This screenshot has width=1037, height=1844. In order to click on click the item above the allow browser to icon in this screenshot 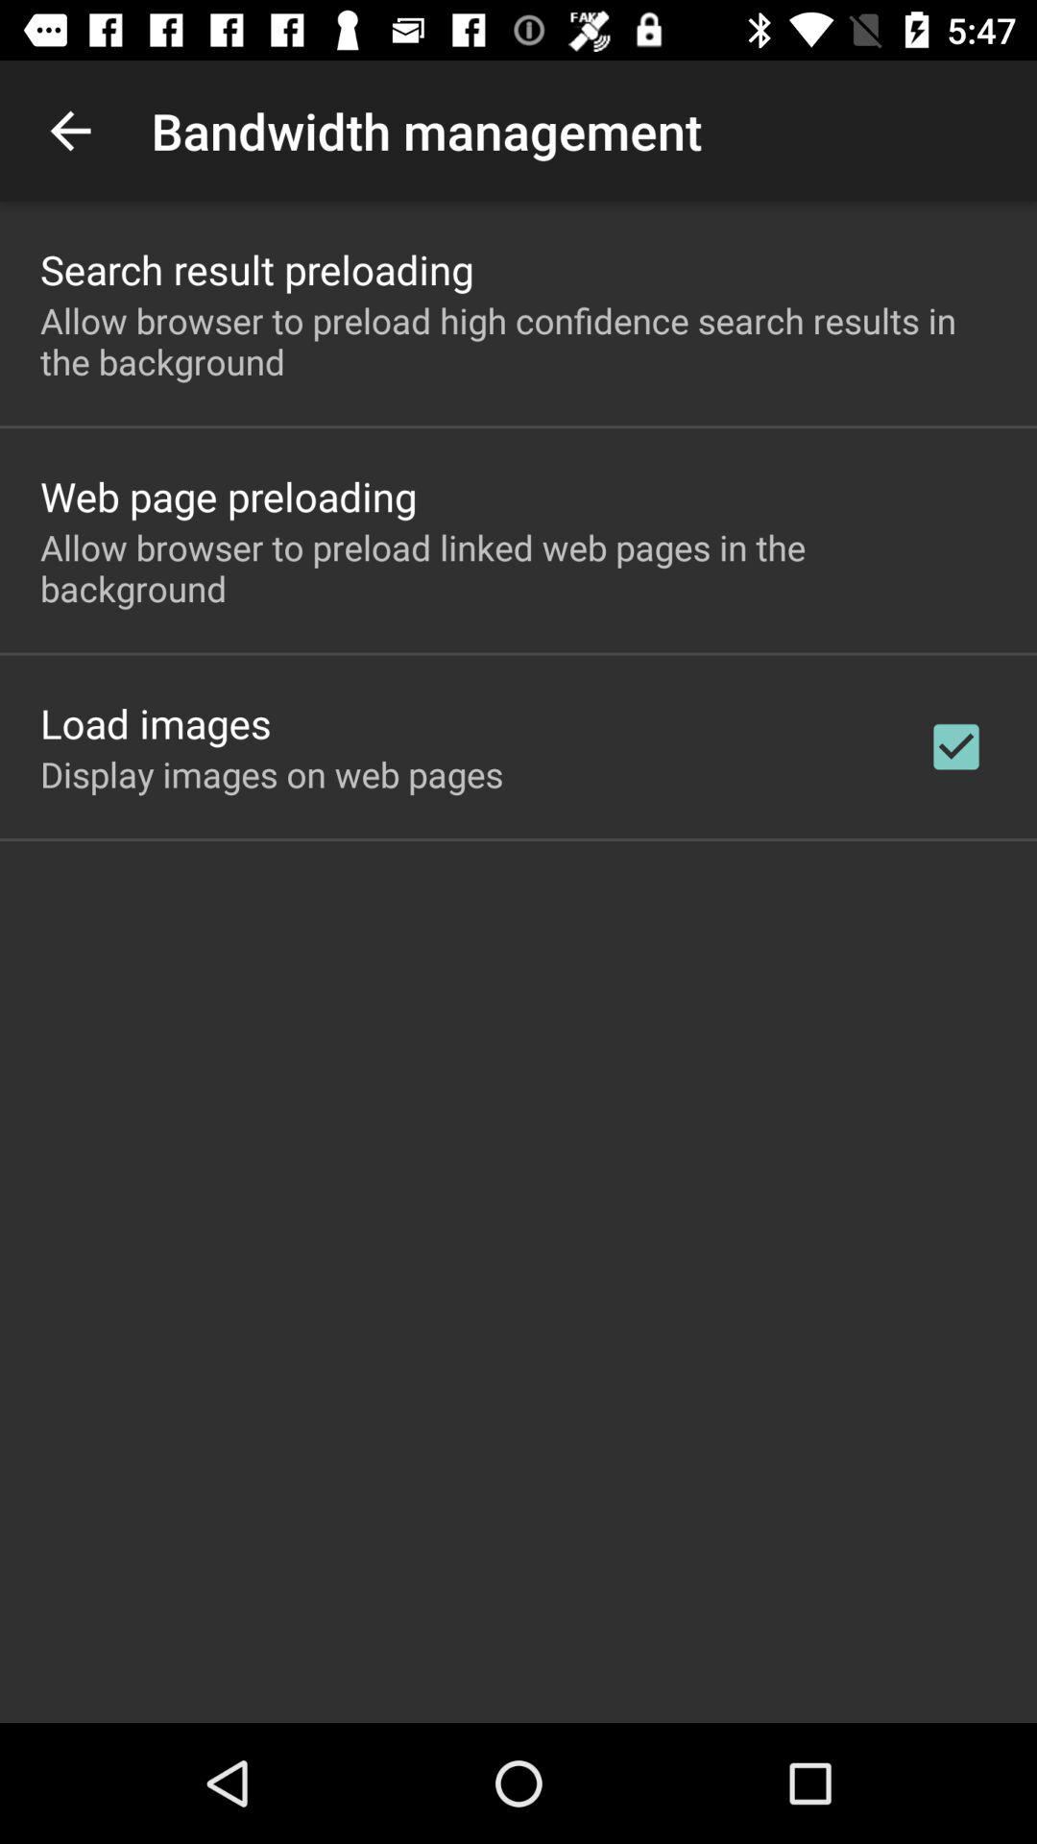, I will do `click(257, 269)`.